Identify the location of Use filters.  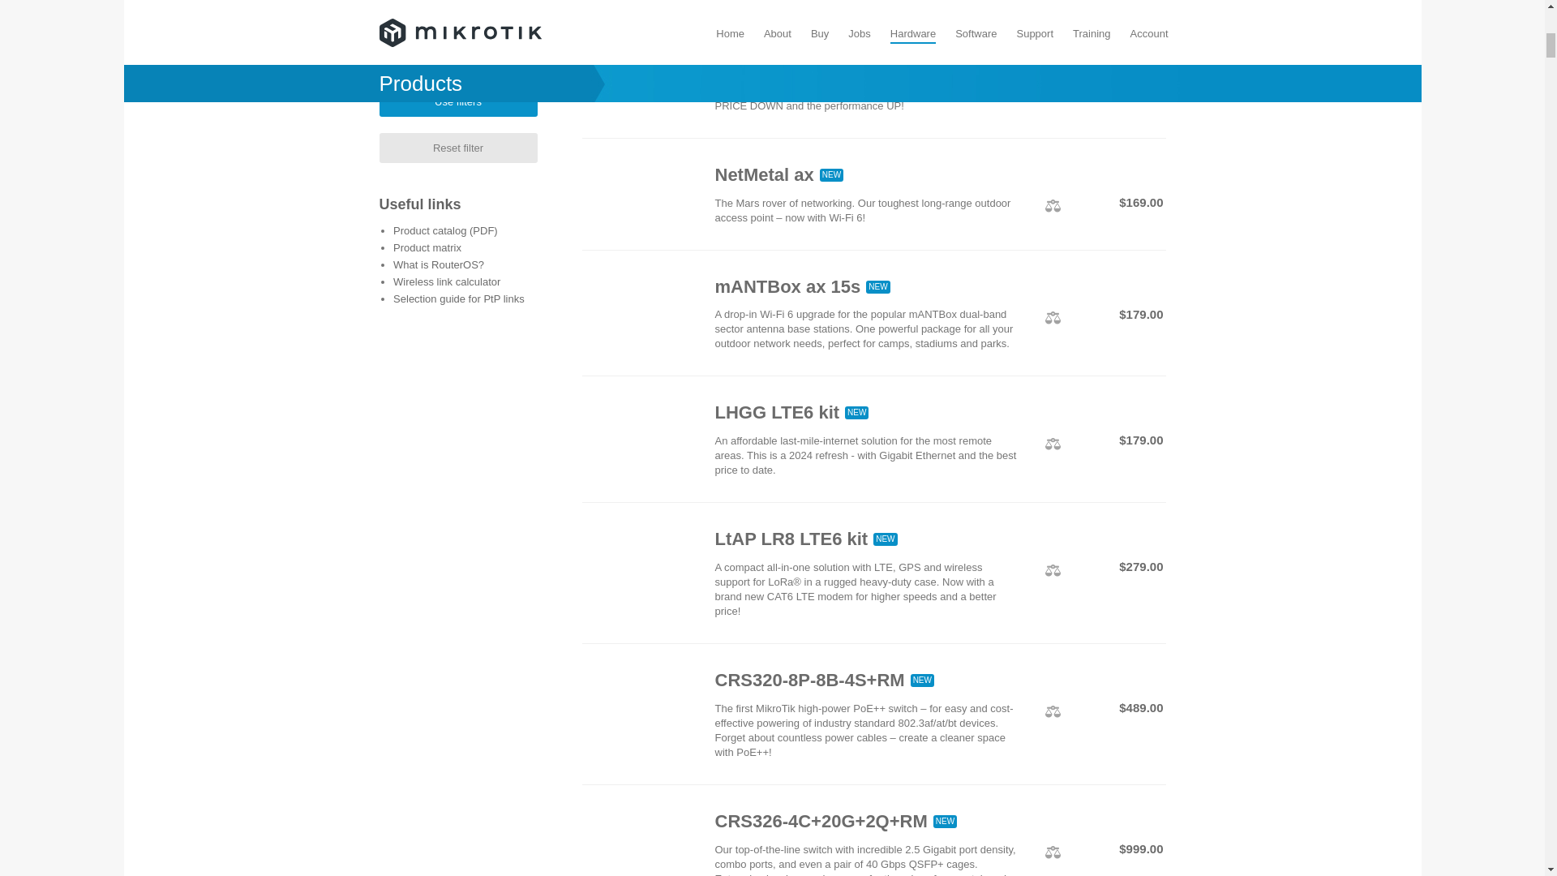
(458, 101).